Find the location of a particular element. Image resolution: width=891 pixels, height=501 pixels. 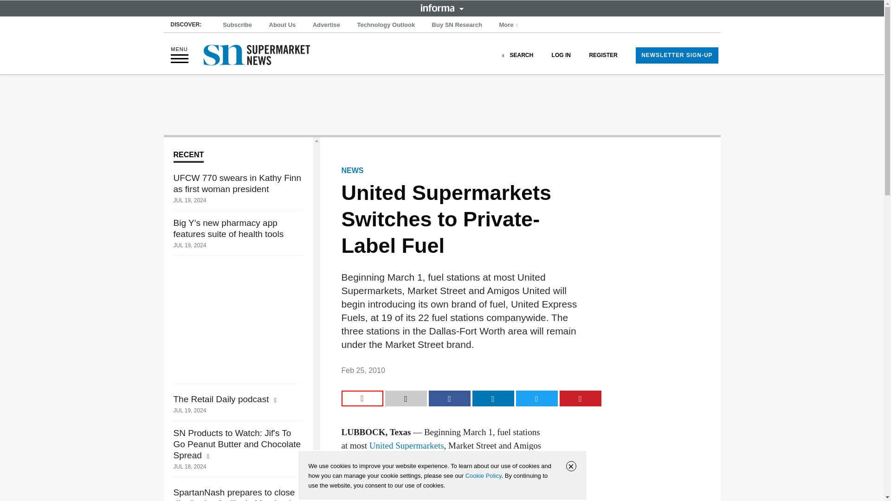

Advertise is located at coordinates (327, 25).